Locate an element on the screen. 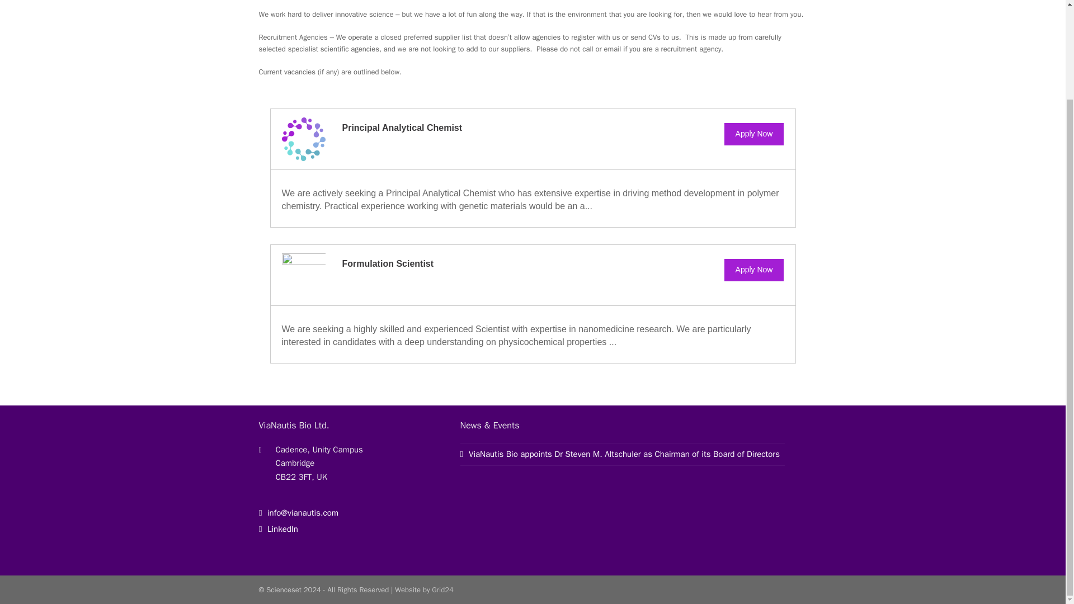  Formulation Scientist is located at coordinates (388, 263).